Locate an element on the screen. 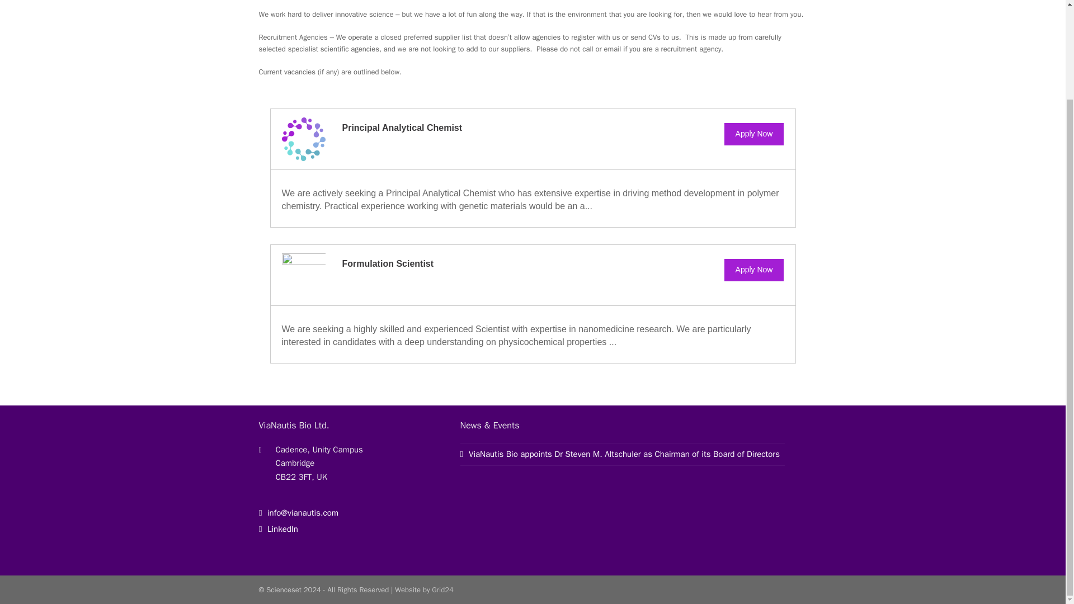  Formulation Scientist is located at coordinates (388, 263).